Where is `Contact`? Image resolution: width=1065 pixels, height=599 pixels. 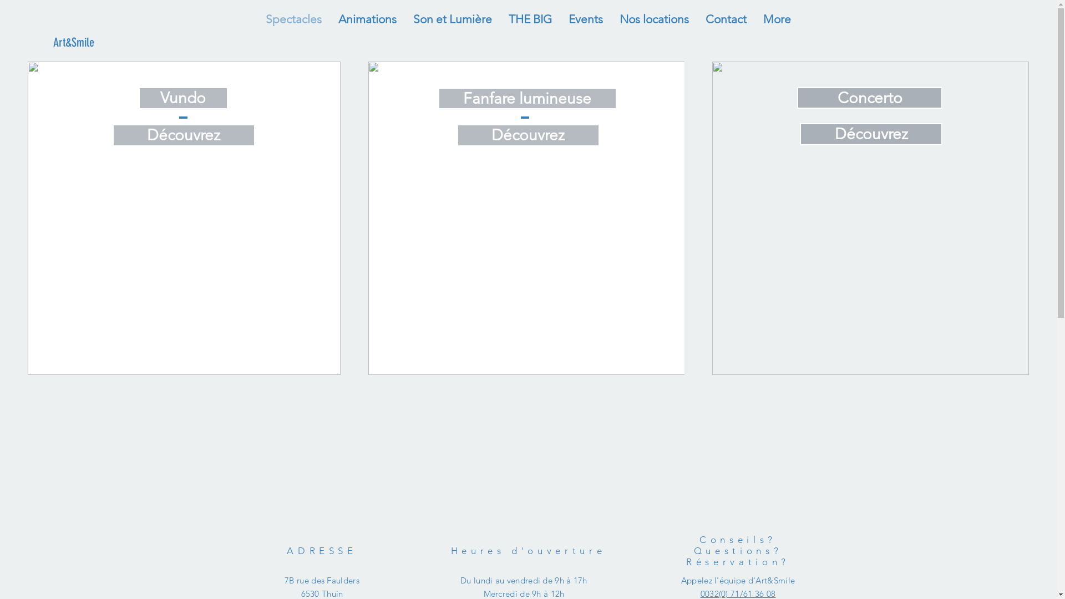 Contact is located at coordinates (726, 19).